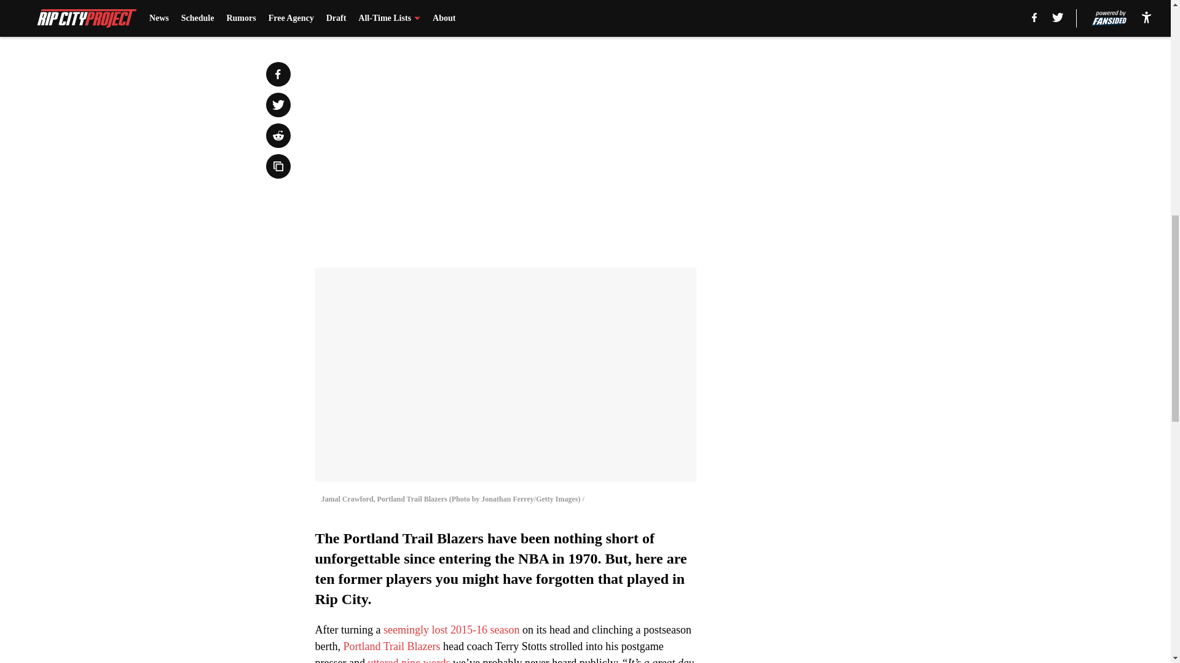 The image size is (1180, 663). Describe the element at coordinates (352, 17) in the screenshot. I see `Prev` at that location.